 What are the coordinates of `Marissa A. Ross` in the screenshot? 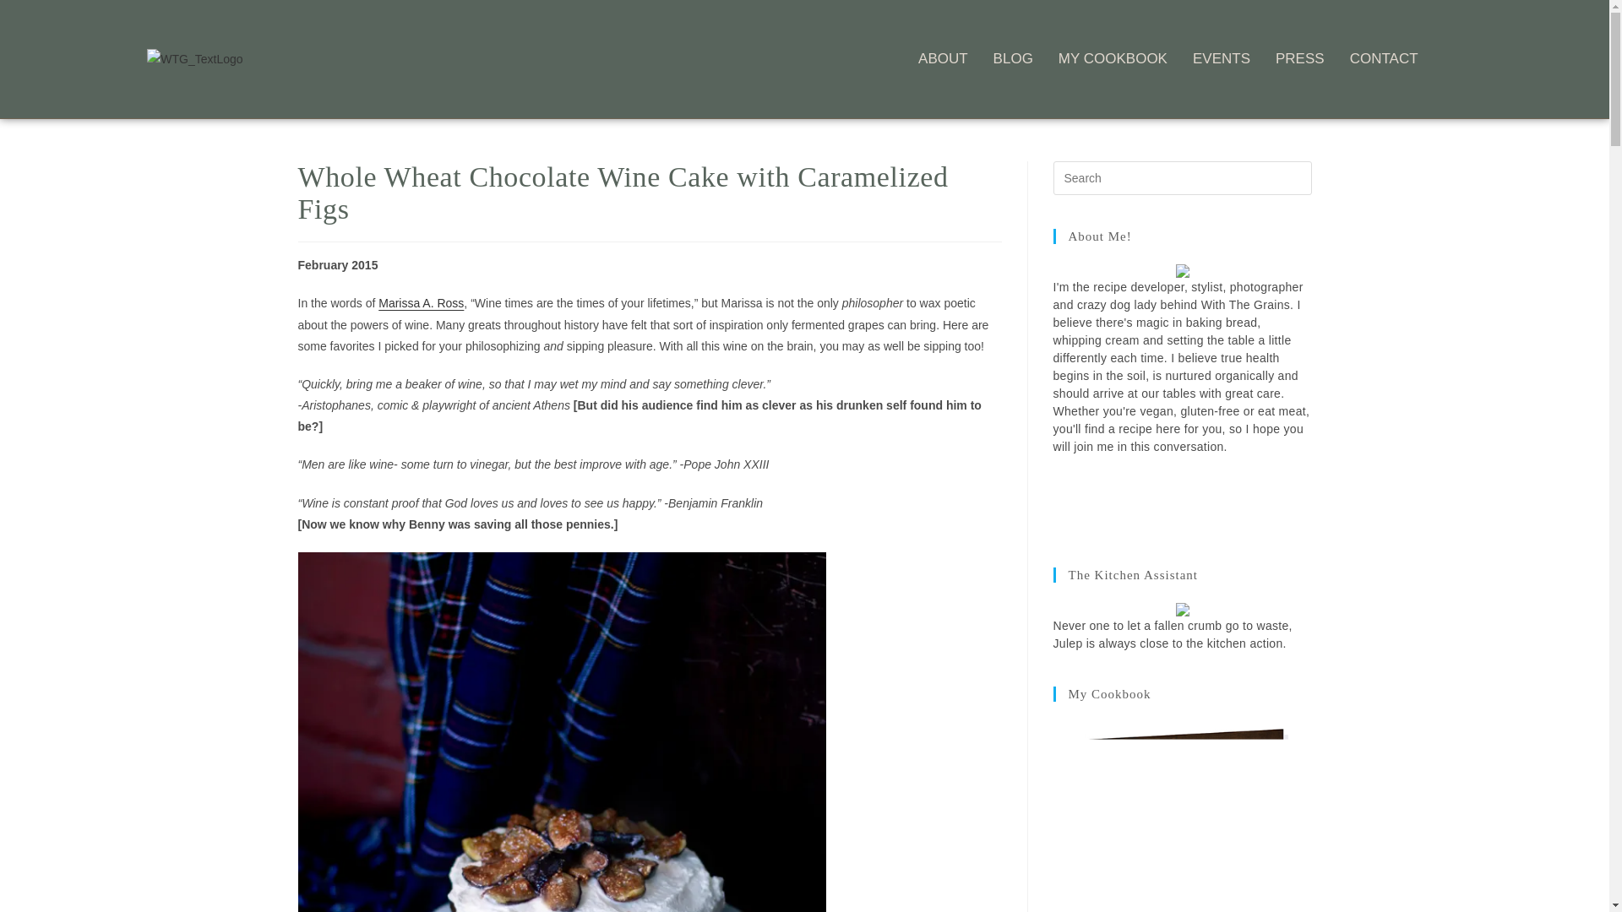 It's located at (421, 303).